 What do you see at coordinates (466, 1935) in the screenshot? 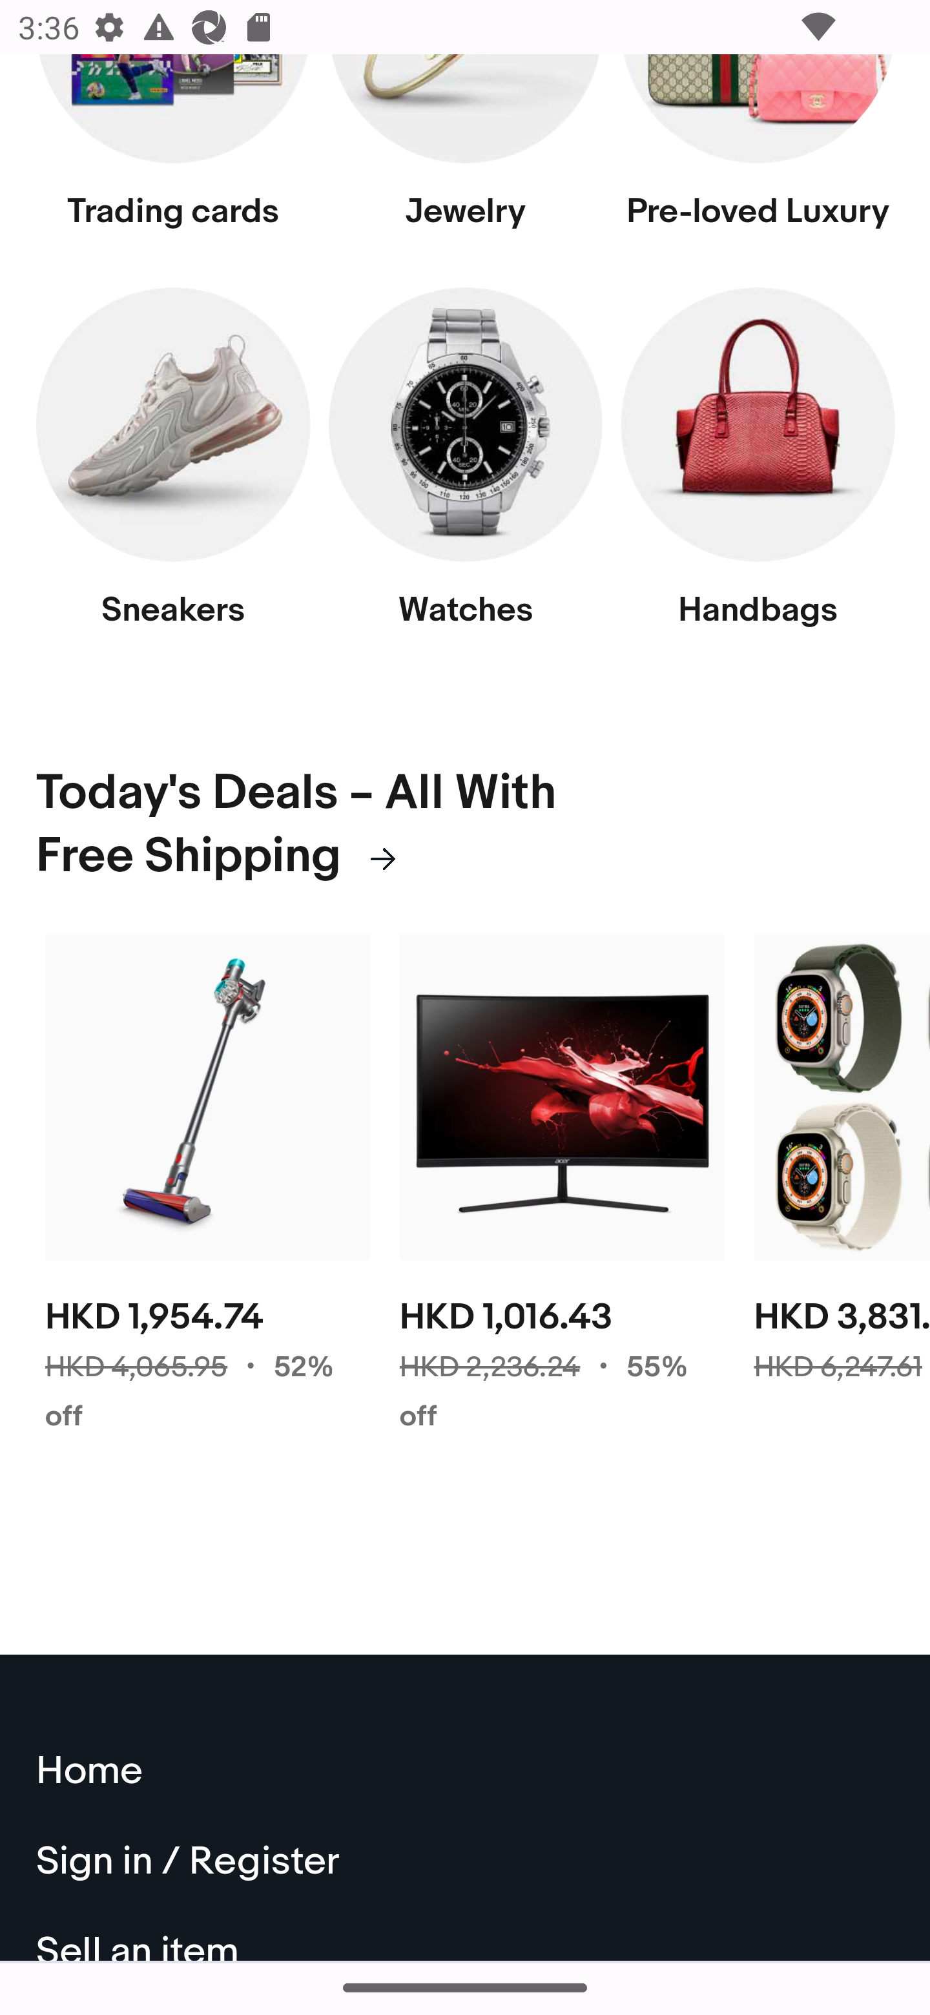
I see `Sell an item` at bounding box center [466, 1935].